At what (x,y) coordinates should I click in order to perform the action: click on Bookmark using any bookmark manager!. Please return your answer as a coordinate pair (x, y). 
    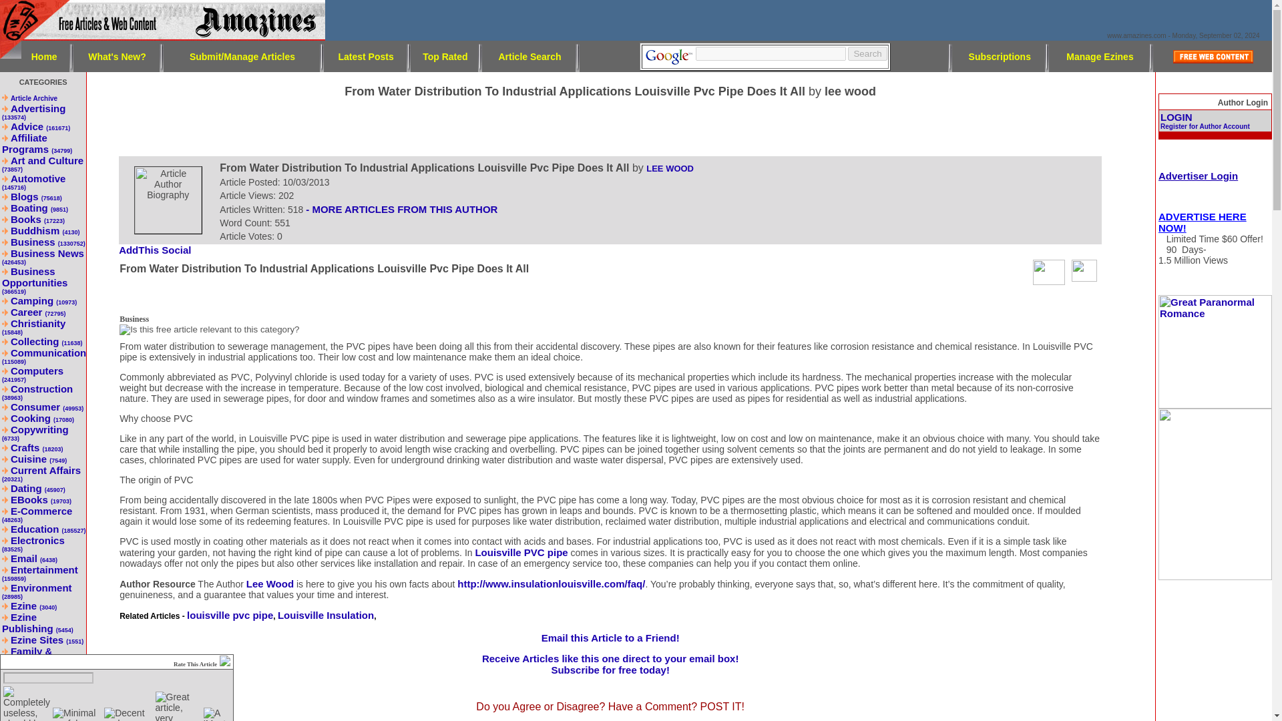
    Looking at the image, I should click on (160, 251).